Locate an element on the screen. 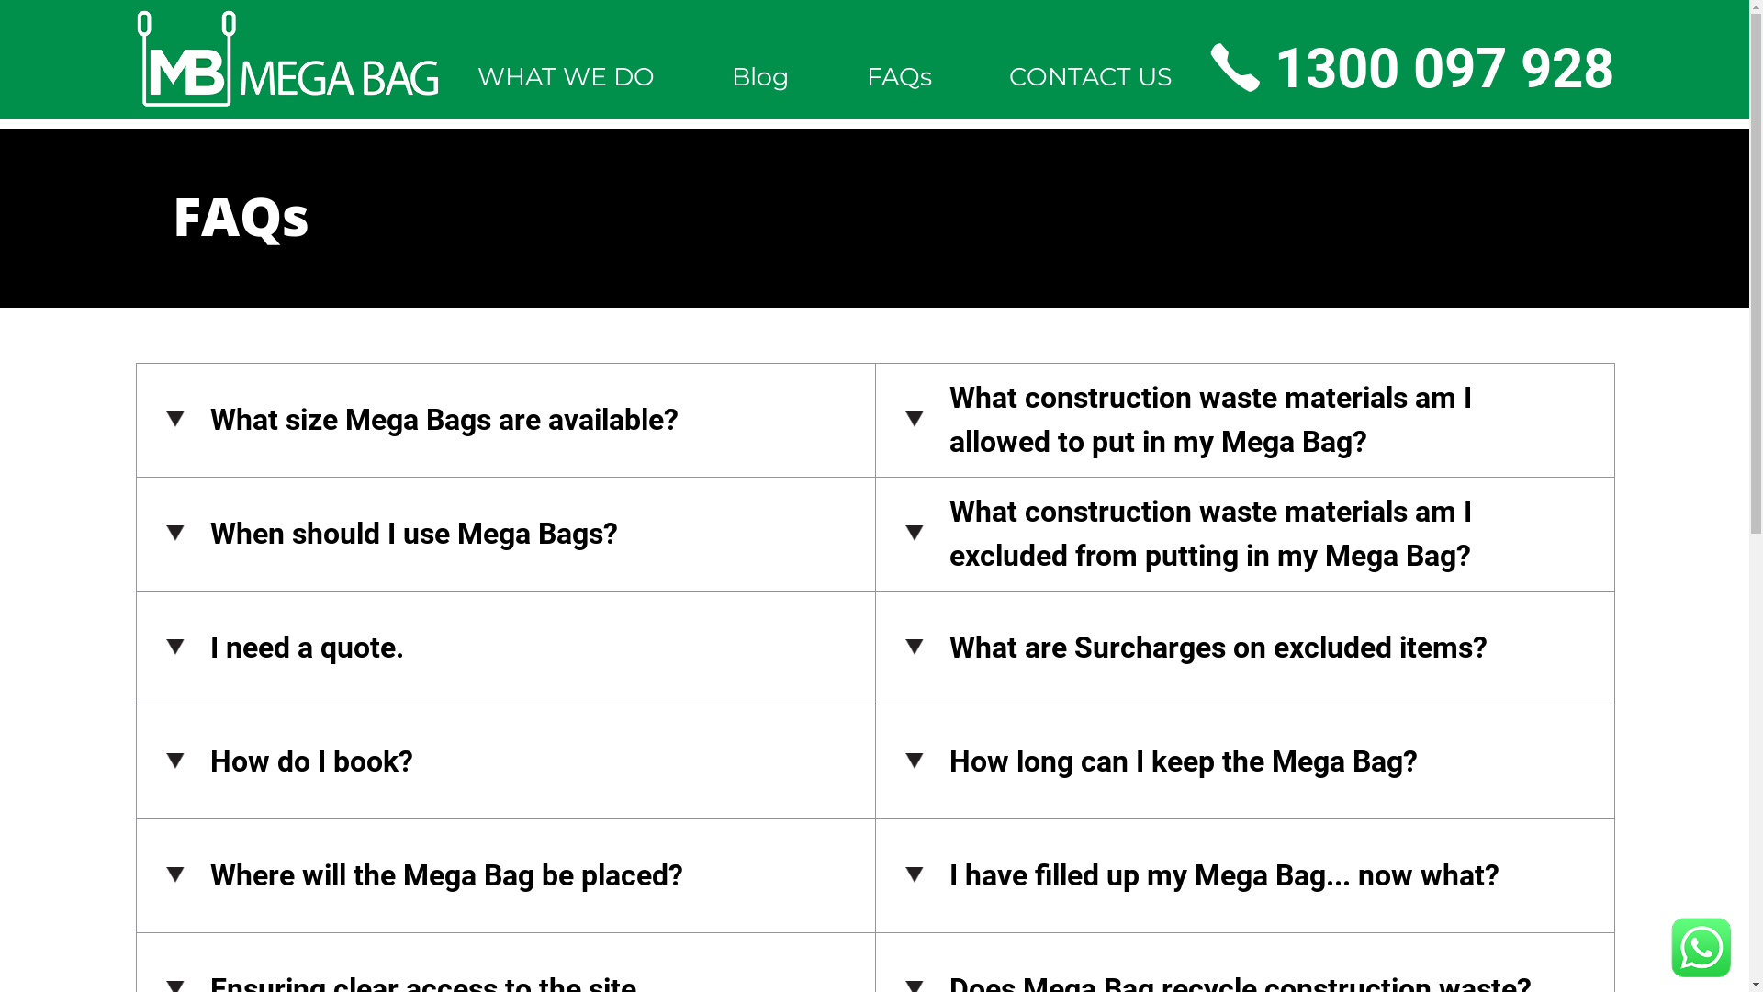 This screenshot has height=992, width=1763. CONTACT US is located at coordinates (1090, 75).